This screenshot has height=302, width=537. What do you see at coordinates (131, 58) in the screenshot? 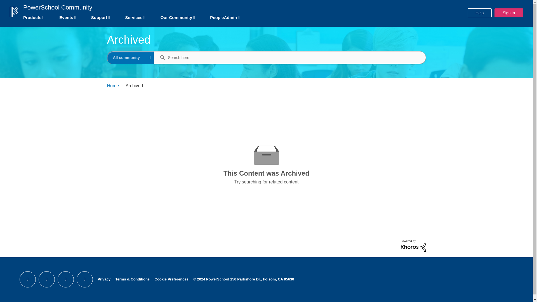
I see `Search Granularity` at bounding box center [131, 58].